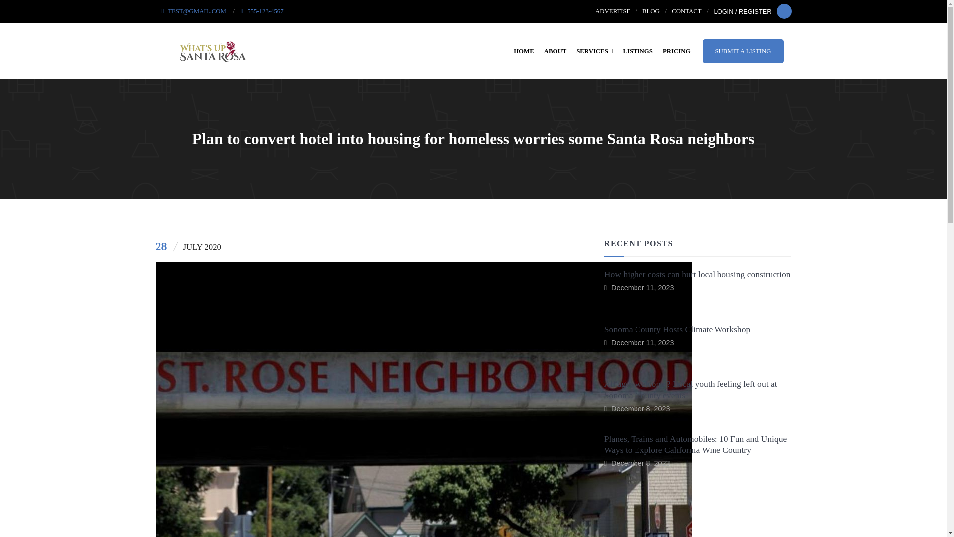 The height and width of the screenshot is (537, 954). I want to click on HOME, so click(524, 51).